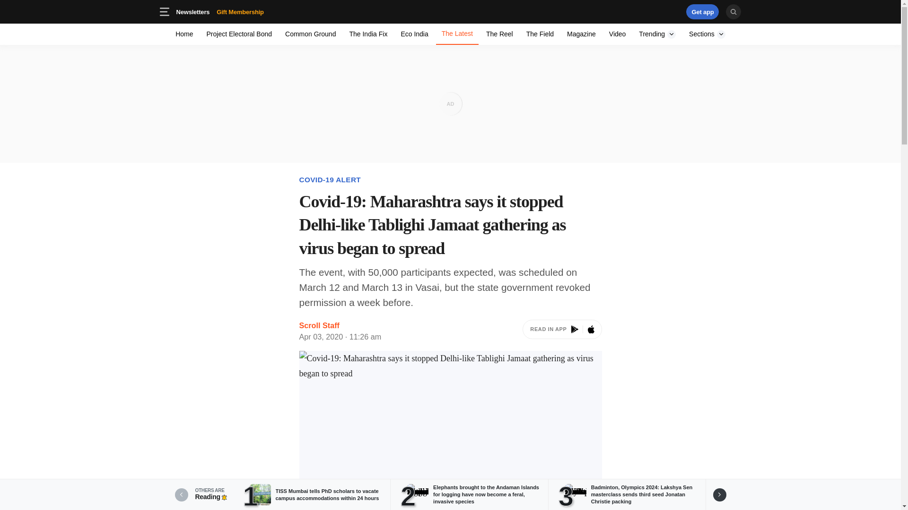 This screenshot has height=510, width=908. What do you see at coordinates (457, 34) in the screenshot?
I see `Magazine` at bounding box center [457, 34].